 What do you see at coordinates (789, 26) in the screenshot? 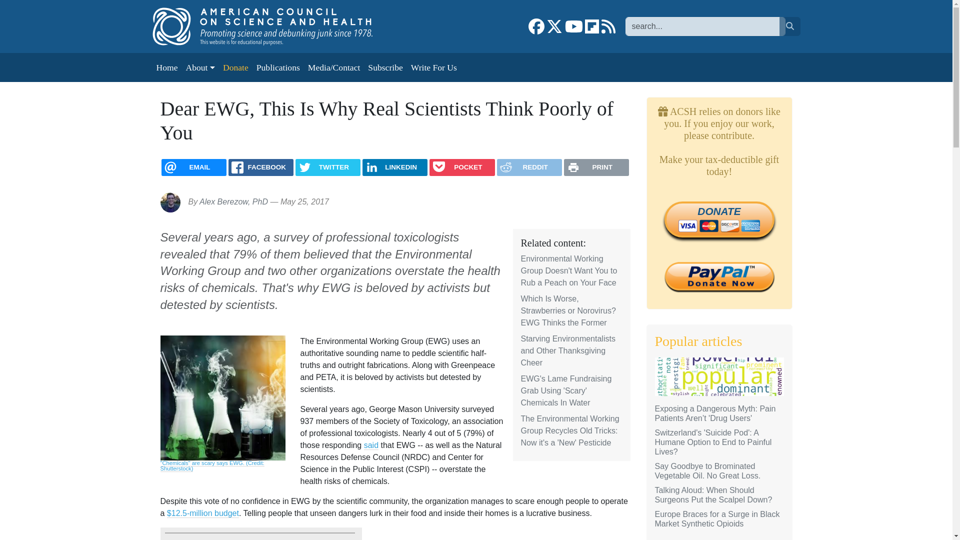
I see `search` at bounding box center [789, 26].